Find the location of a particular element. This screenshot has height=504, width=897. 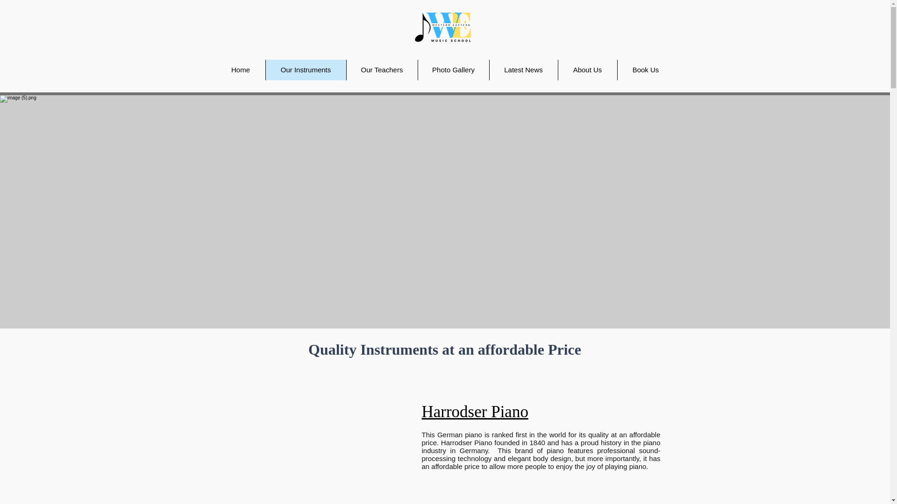

Latest News is located at coordinates (523, 70).